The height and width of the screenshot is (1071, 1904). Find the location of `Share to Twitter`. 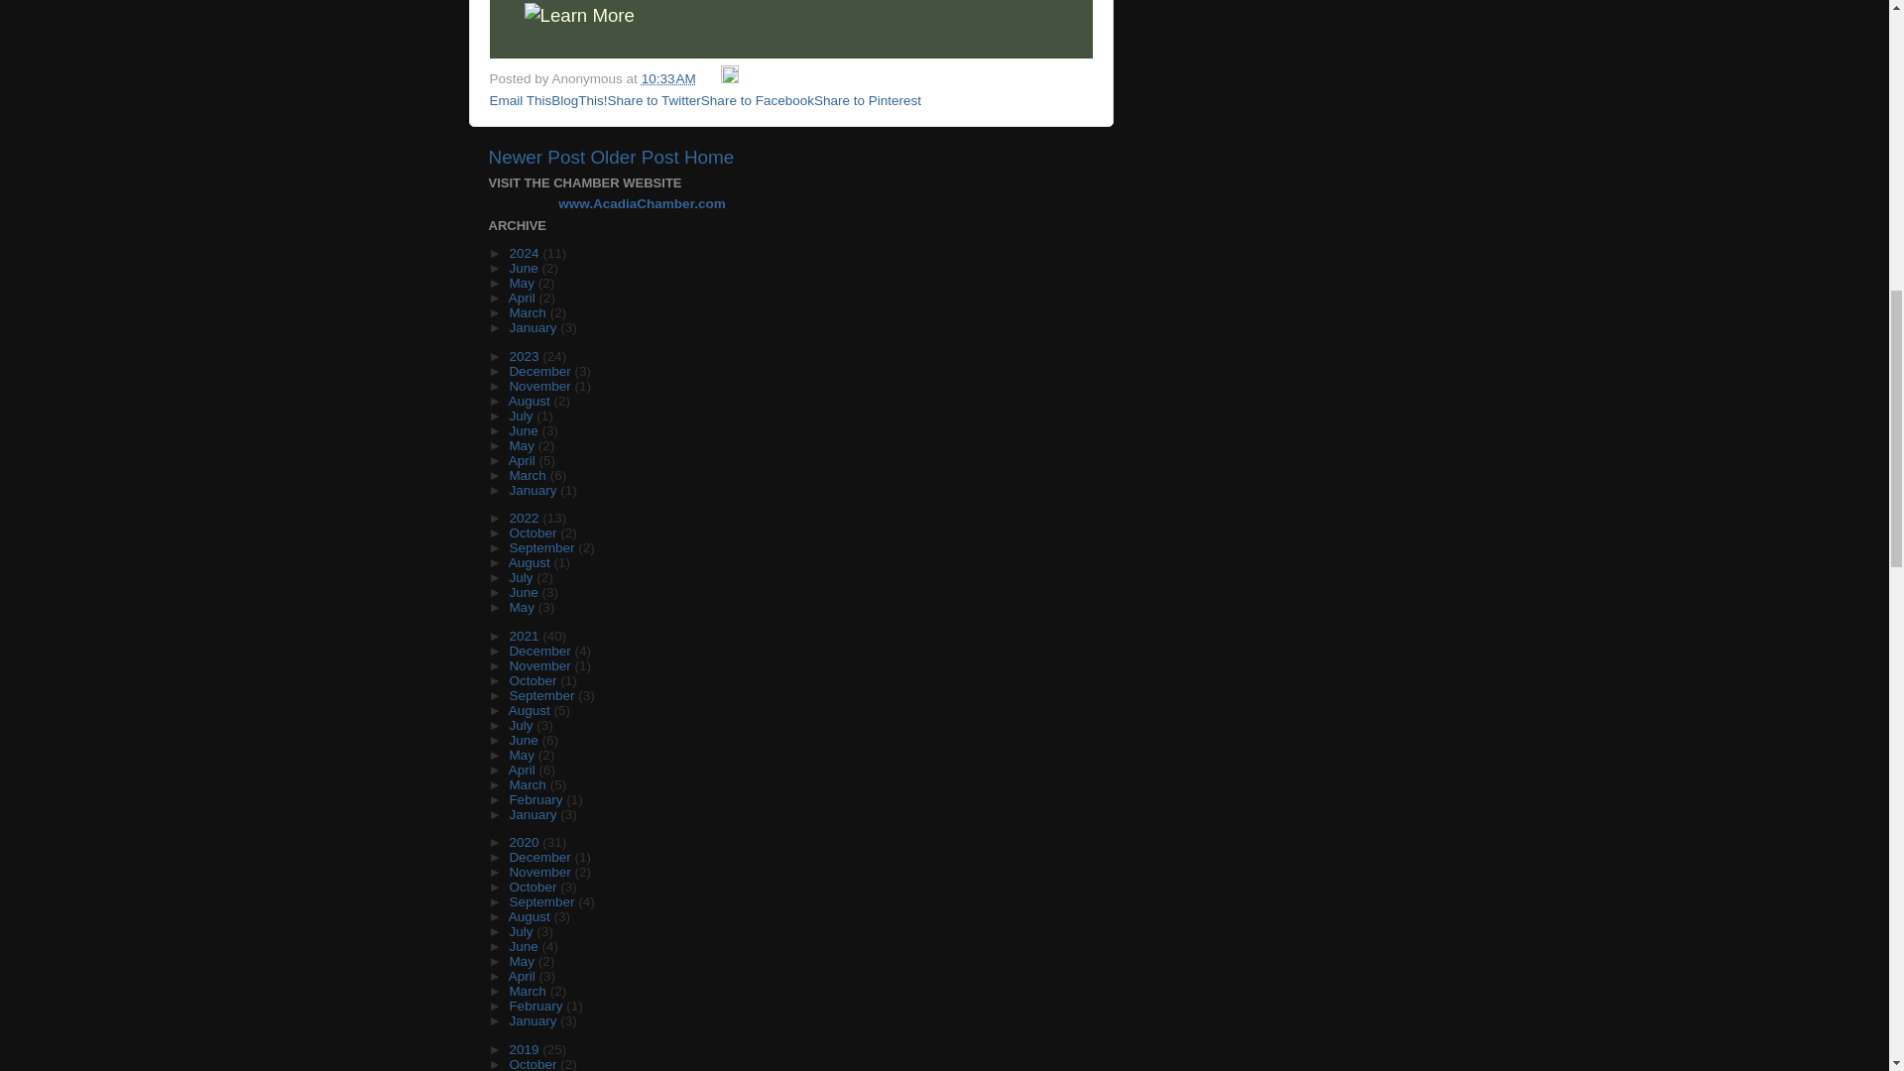

Share to Twitter is located at coordinates (654, 100).